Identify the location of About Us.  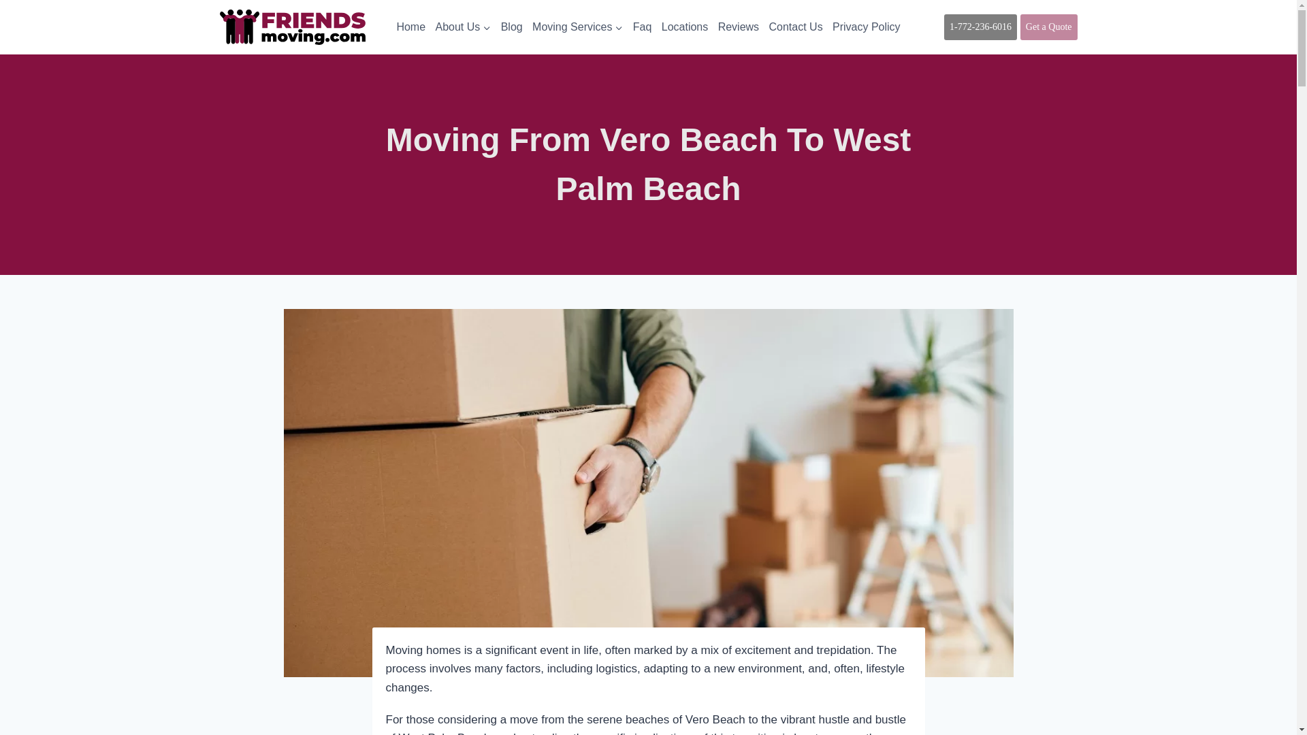
(462, 27).